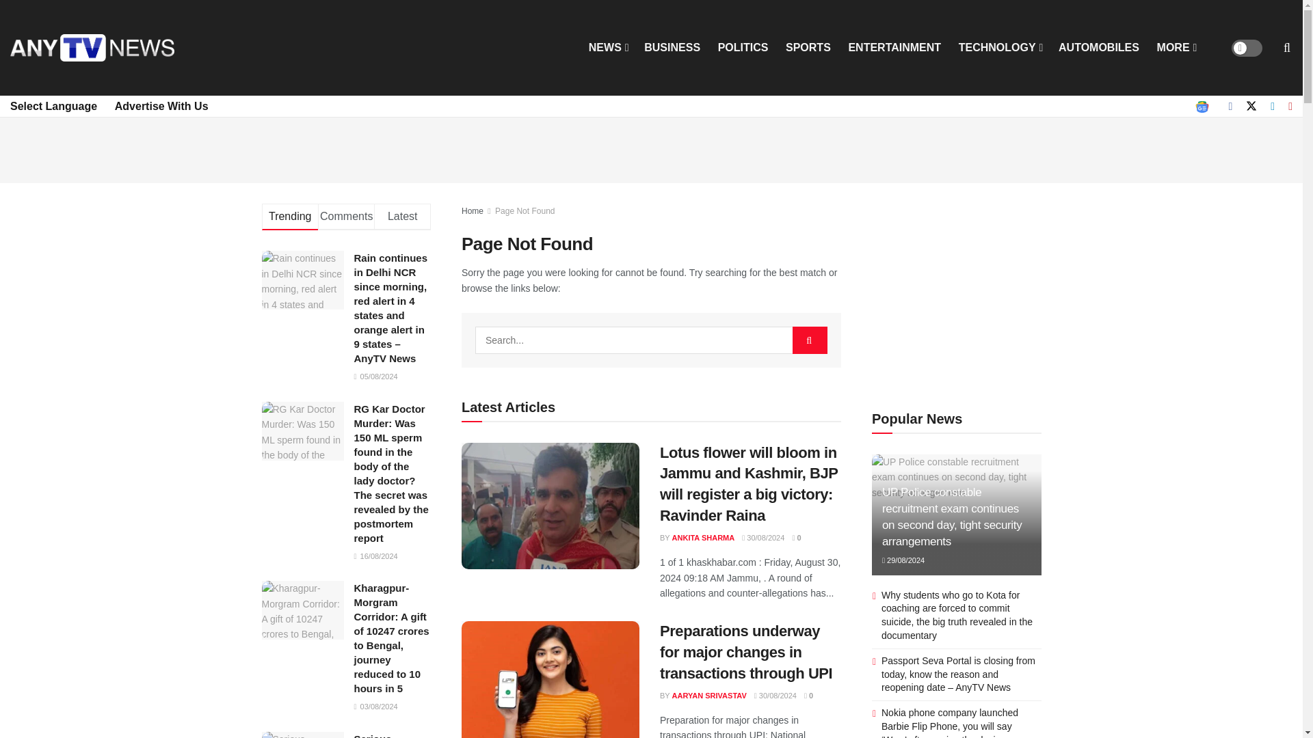  I want to click on MORE, so click(1176, 48).